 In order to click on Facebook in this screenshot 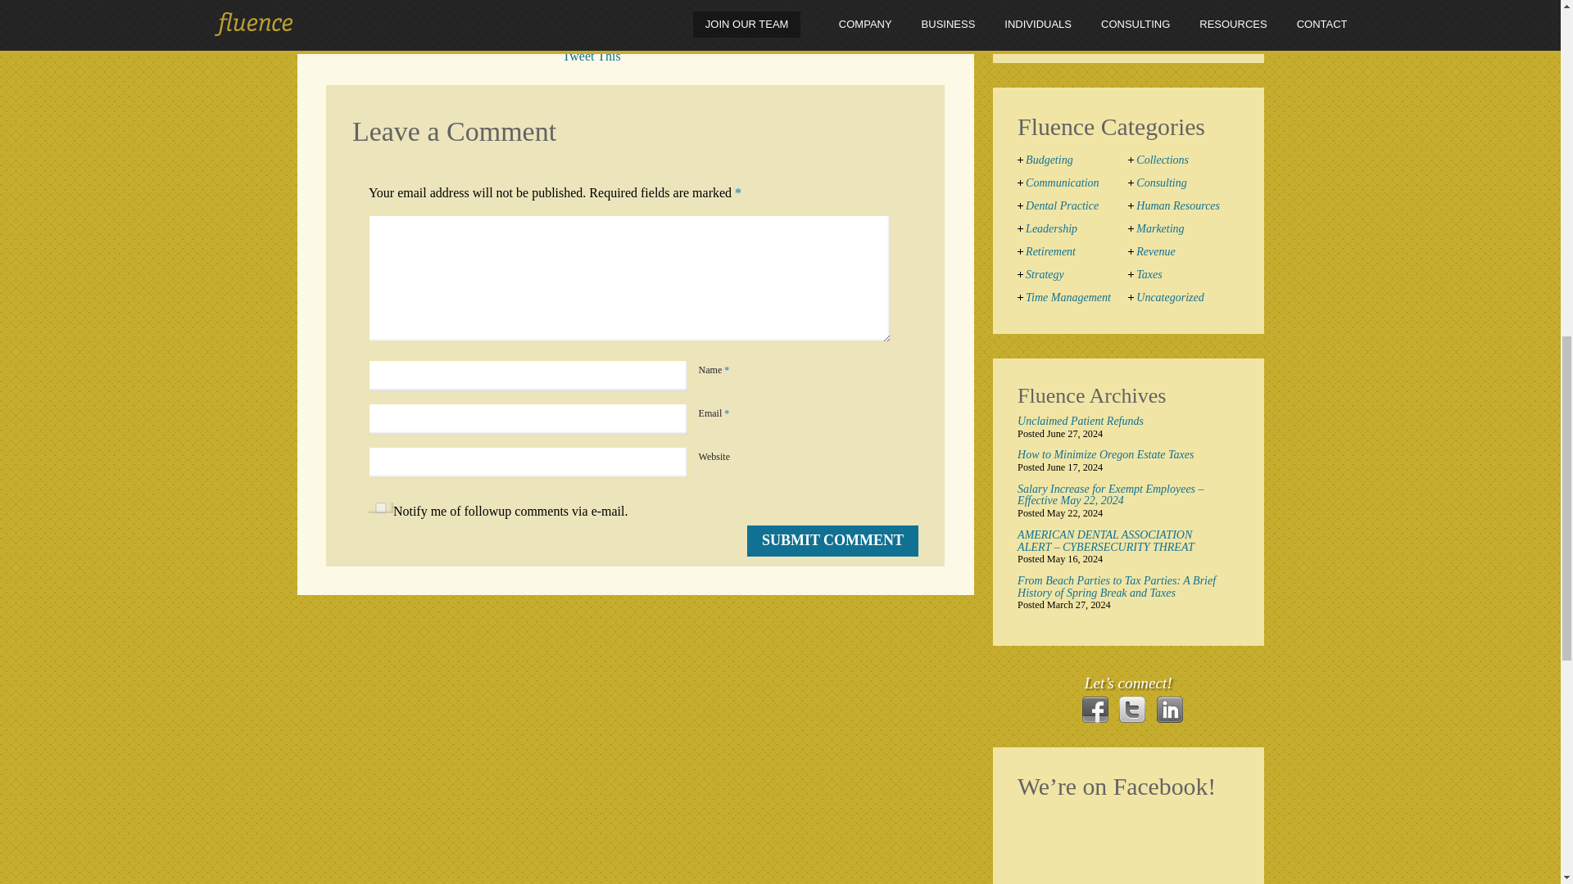, I will do `click(1095, 710)`.